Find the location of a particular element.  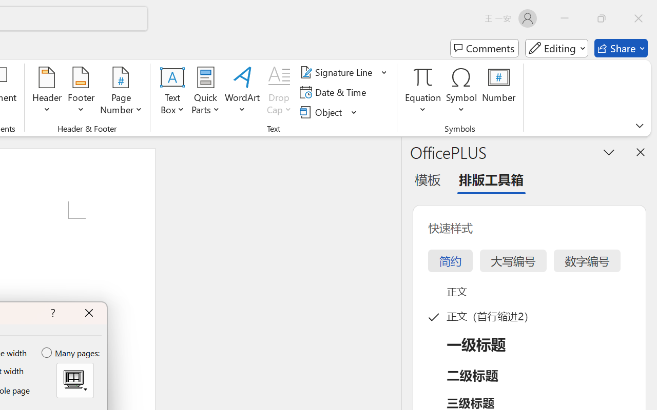

Equation is located at coordinates (423, 77).